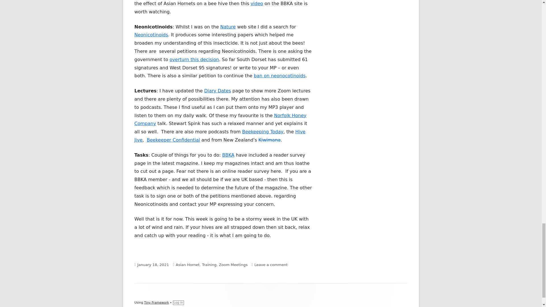  What do you see at coordinates (220, 136) in the screenshot?
I see `Hive Jive` at bounding box center [220, 136].